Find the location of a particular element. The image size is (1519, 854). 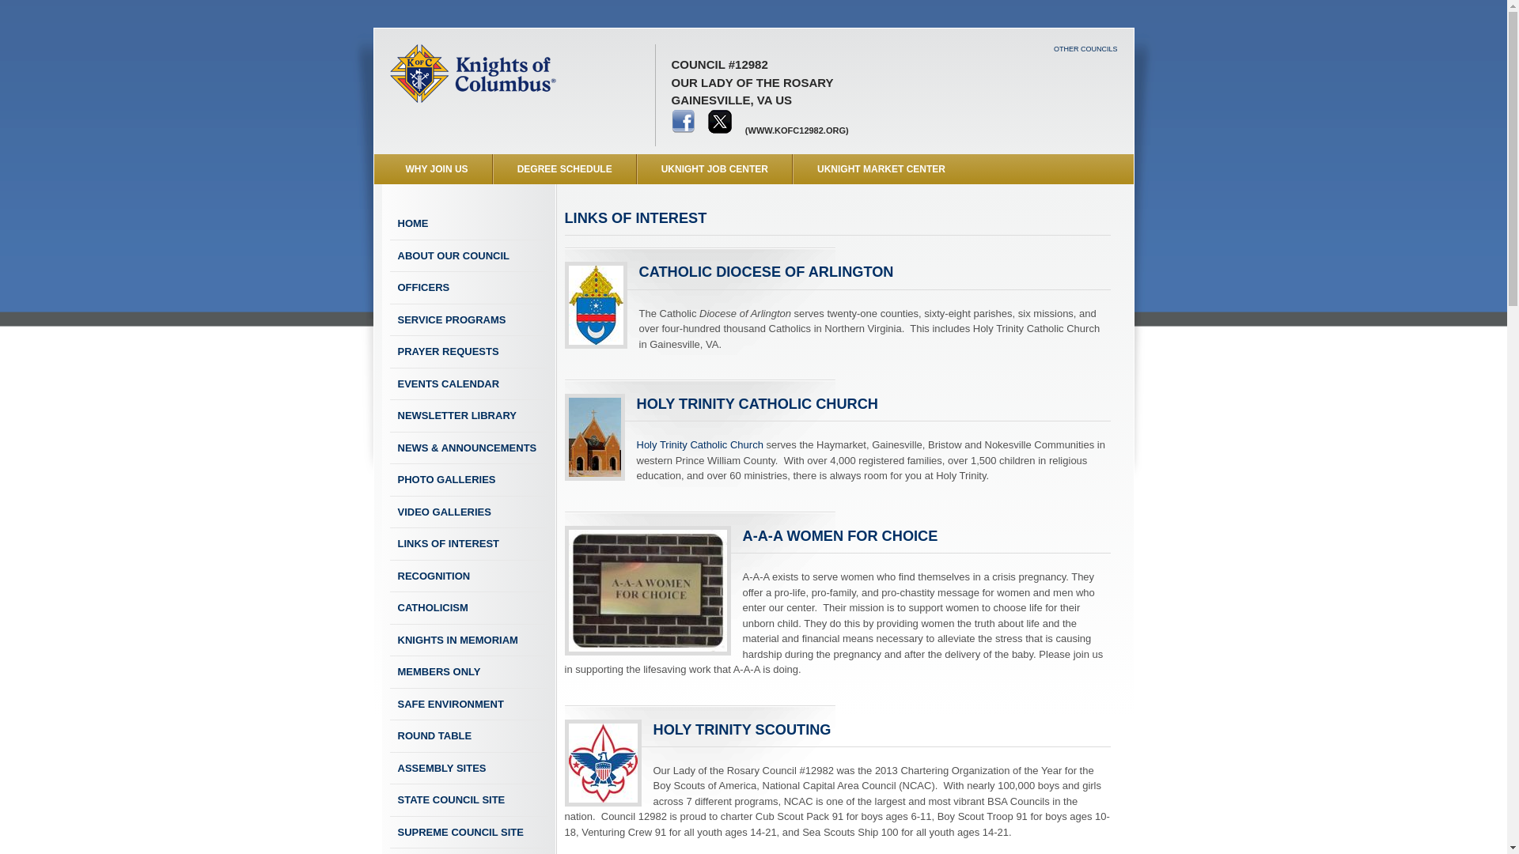

PRAYER REQUESTS is located at coordinates (468, 352).